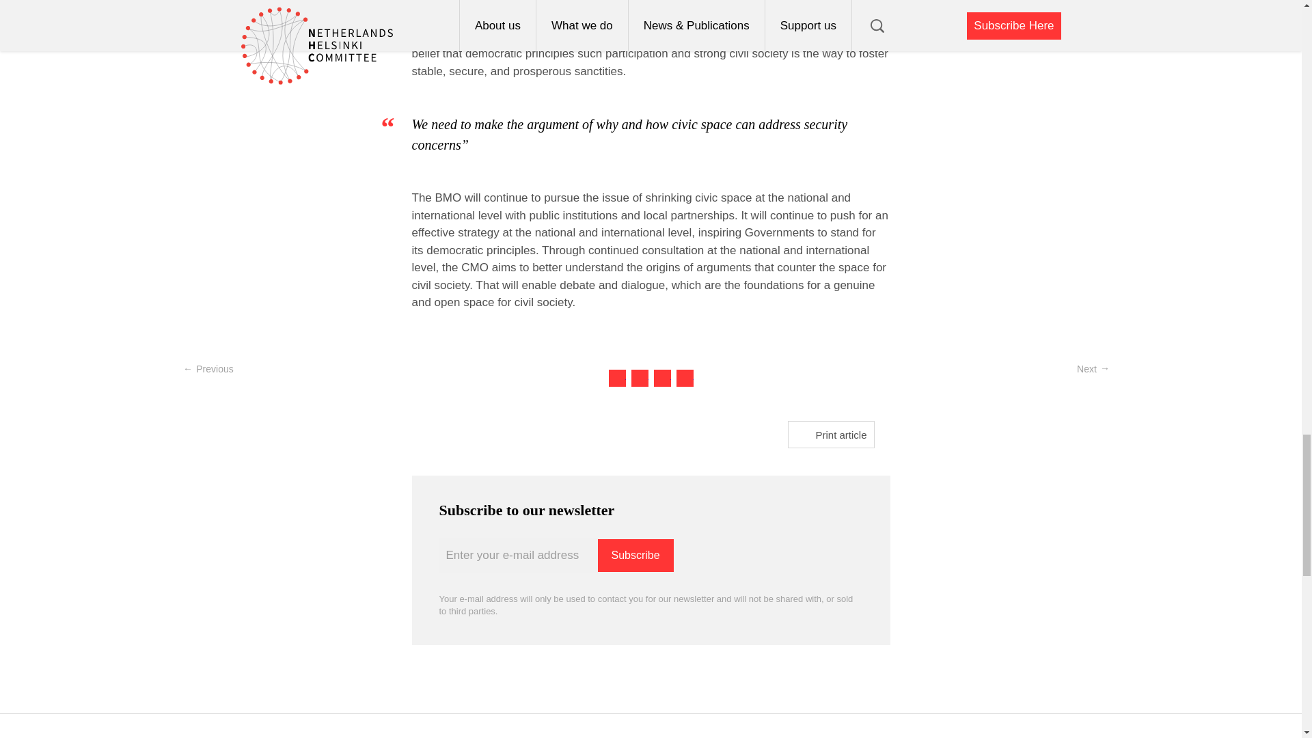 The width and height of the screenshot is (1312, 738). What do you see at coordinates (830, 434) in the screenshot?
I see `Print article` at bounding box center [830, 434].